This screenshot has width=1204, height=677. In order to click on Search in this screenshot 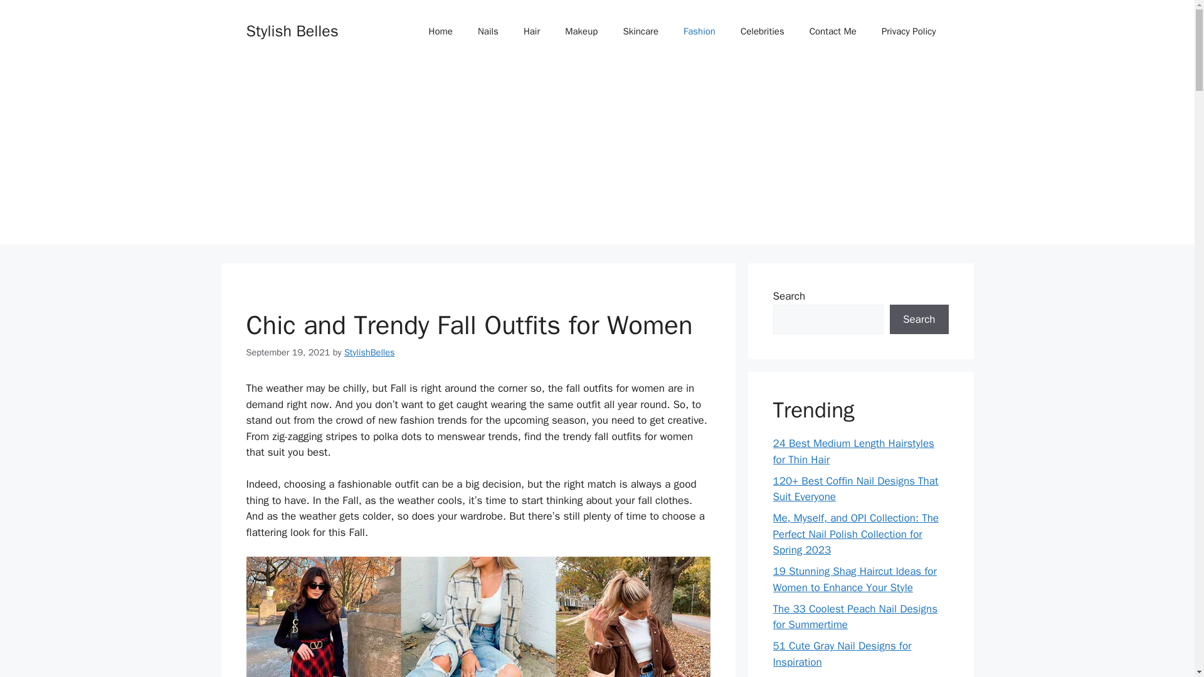, I will do `click(919, 320)`.